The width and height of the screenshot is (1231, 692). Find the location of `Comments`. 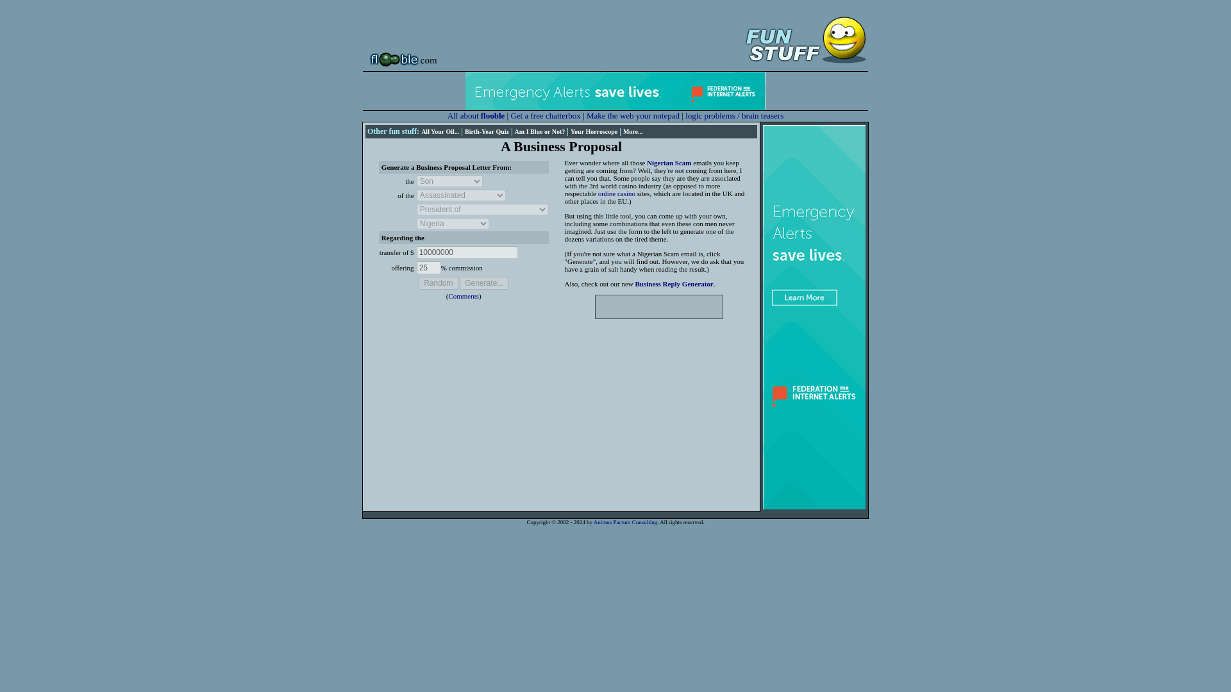

Comments is located at coordinates (463, 295).